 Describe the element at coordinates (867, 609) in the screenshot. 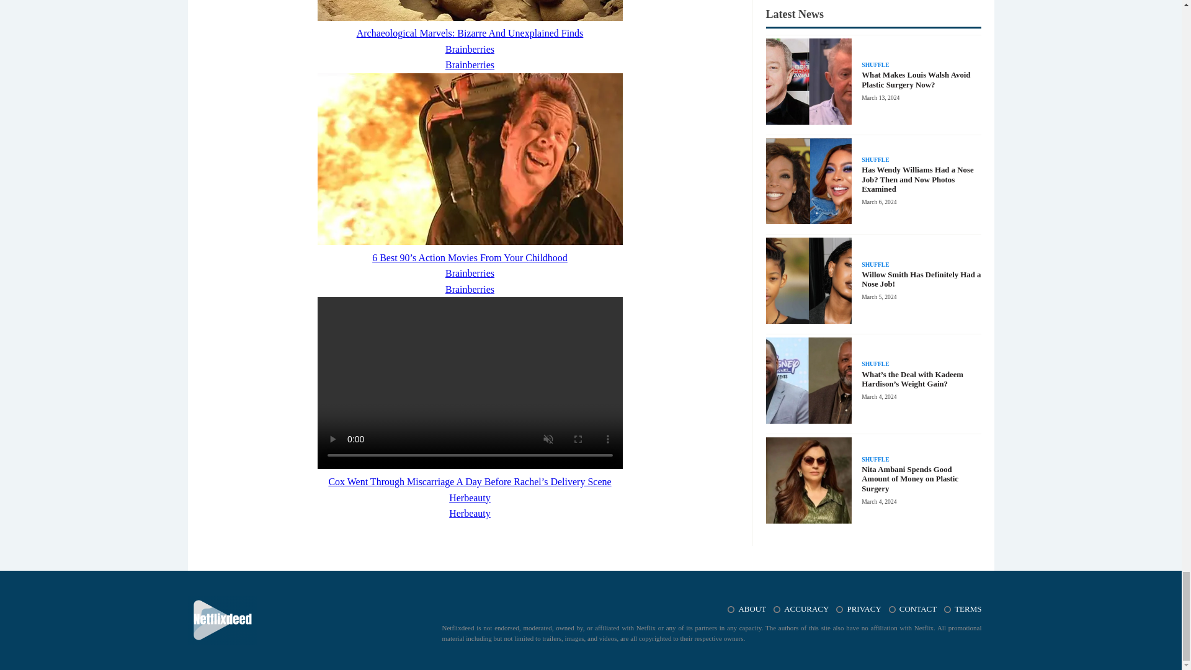

I see `PRIVACY` at that location.